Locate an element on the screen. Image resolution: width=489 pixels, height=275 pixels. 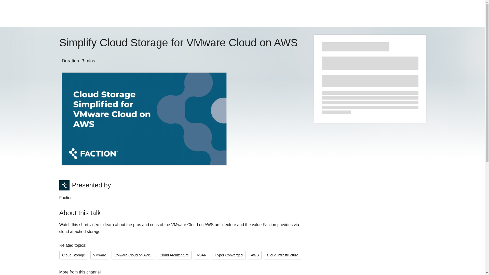
AWS is located at coordinates (254, 255).